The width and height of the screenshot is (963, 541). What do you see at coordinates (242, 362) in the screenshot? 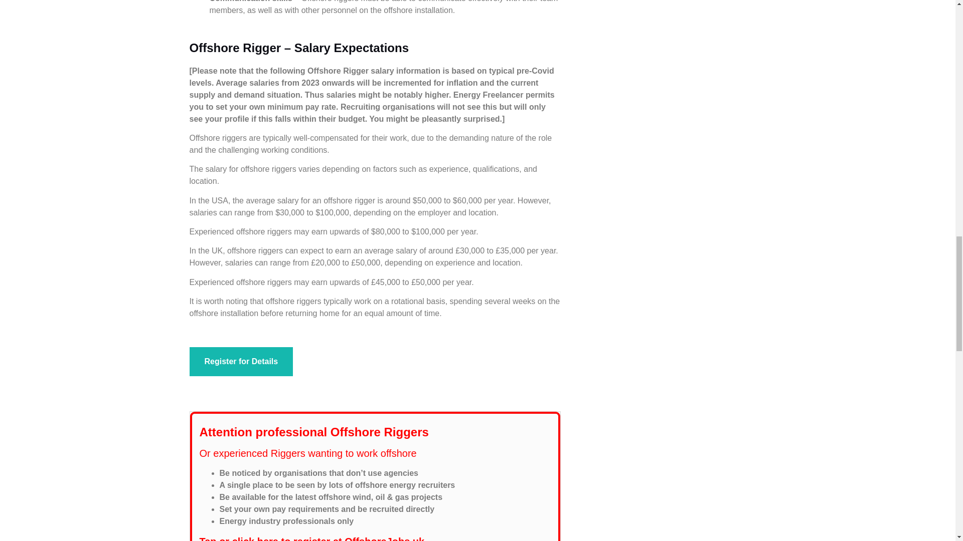
I see `Register for Details` at bounding box center [242, 362].